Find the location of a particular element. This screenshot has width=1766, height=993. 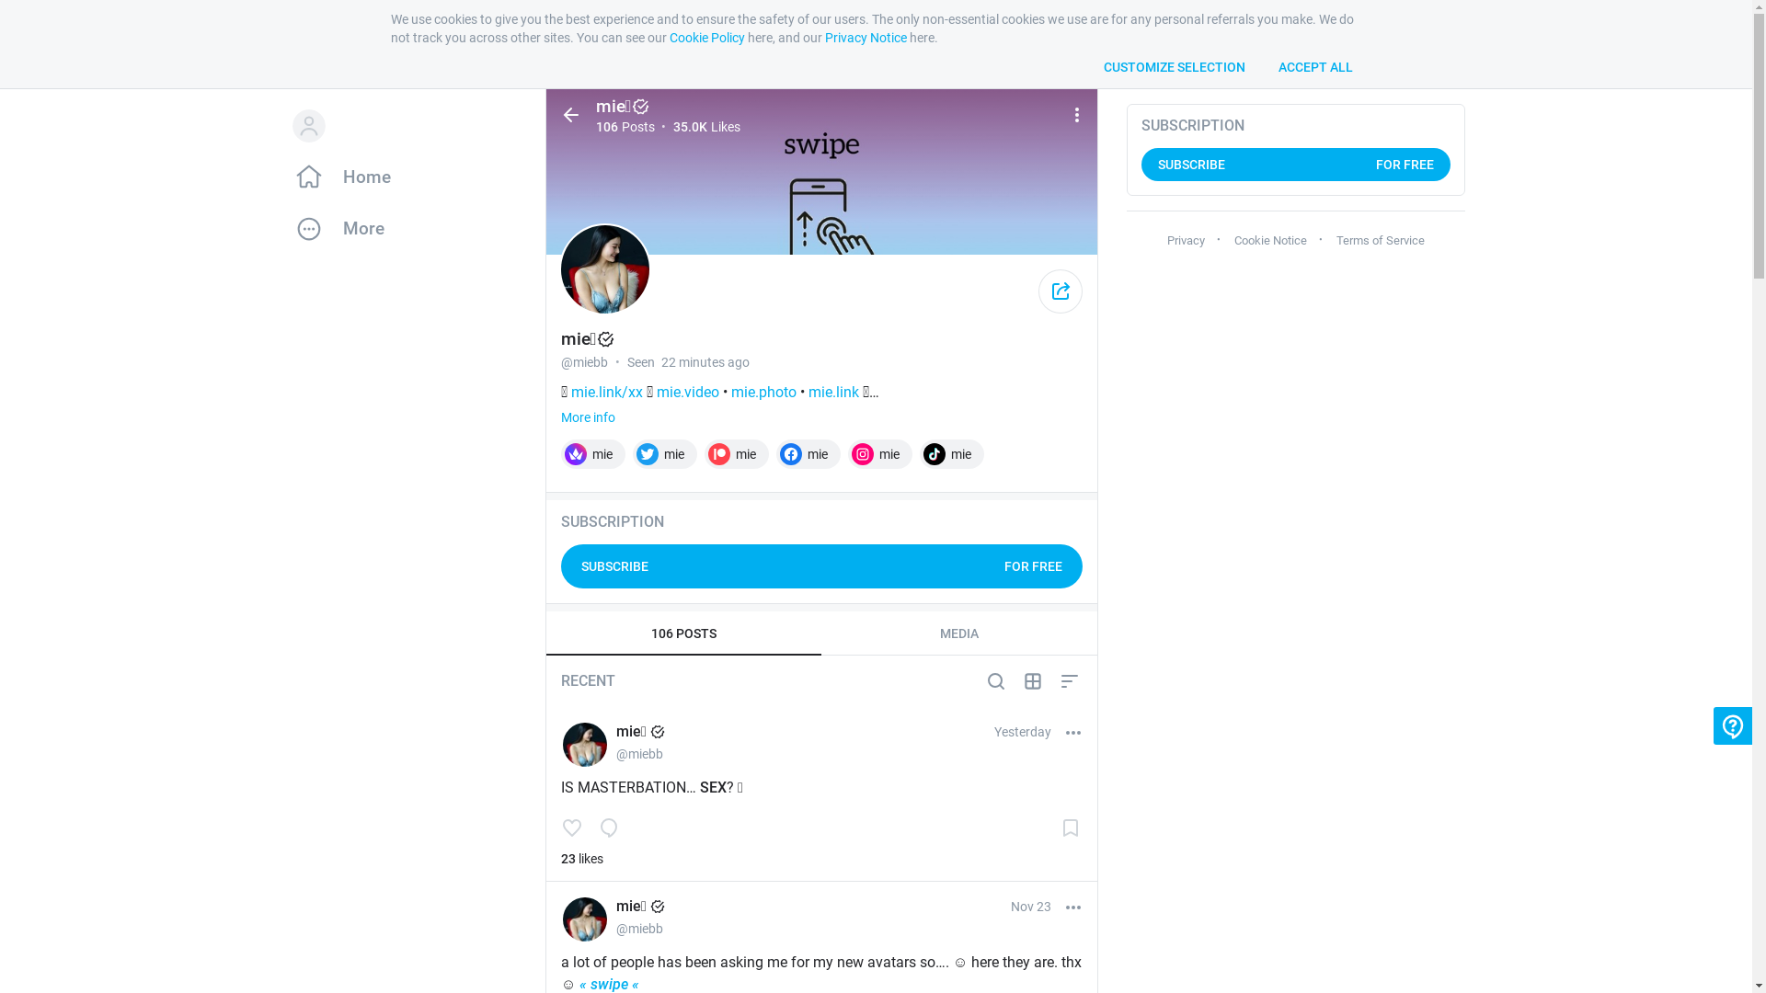

CUSTOMIZE SELECTION is located at coordinates (1175, 67).